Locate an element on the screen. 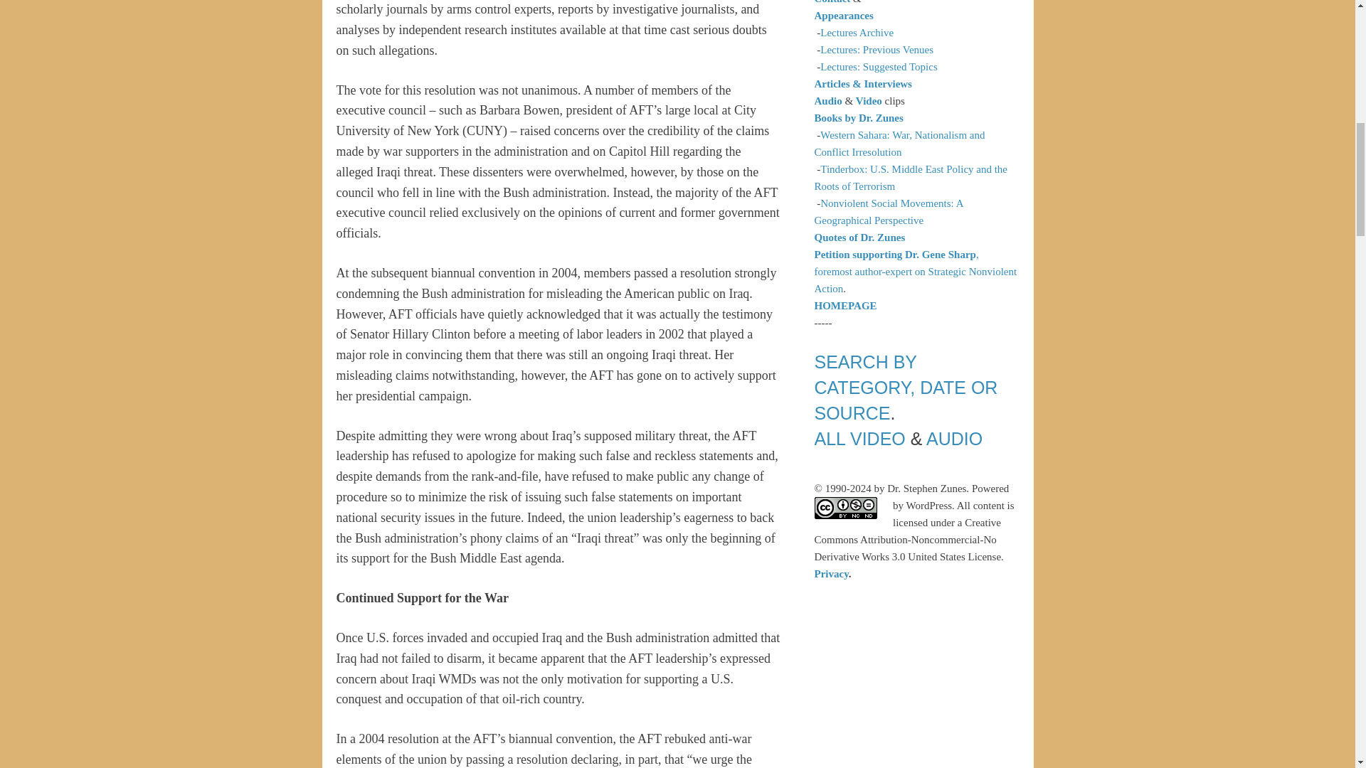 Image resolution: width=1366 pixels, height=768 pixels. Appearances is located at coordinates (843, 16).